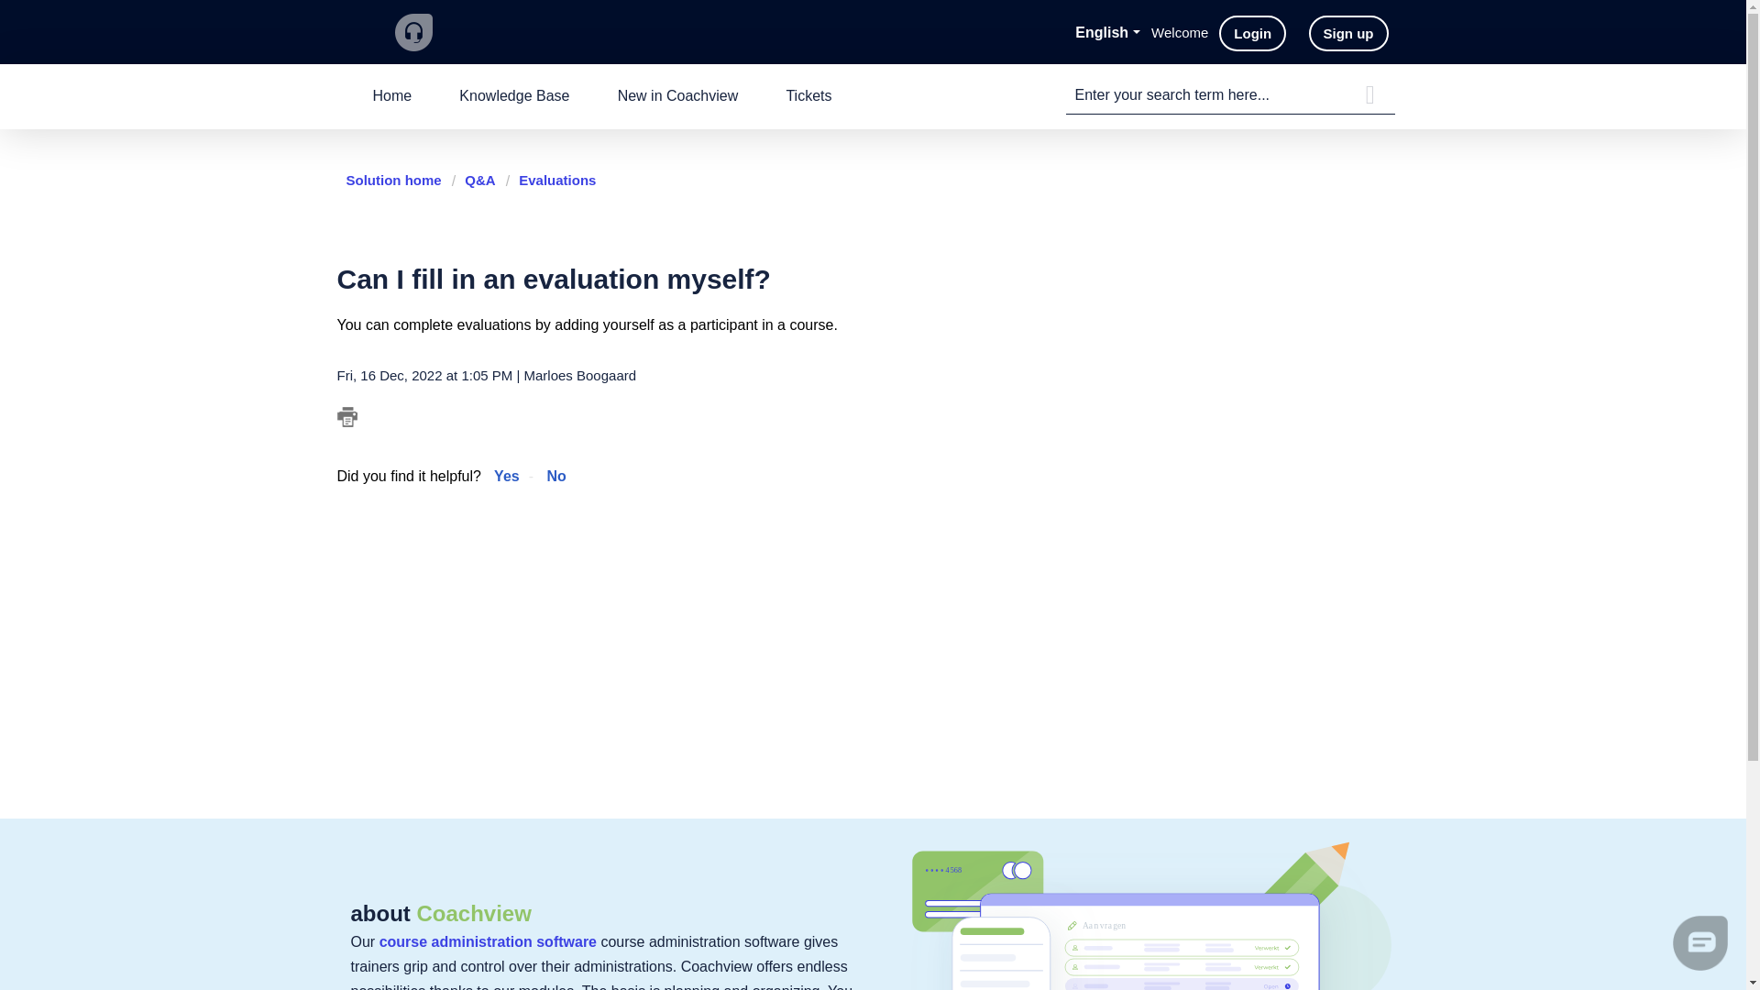  What do you see at coordinates (391, 97) in the screenshot?
I see `Home` at bounding box center [391, 97].